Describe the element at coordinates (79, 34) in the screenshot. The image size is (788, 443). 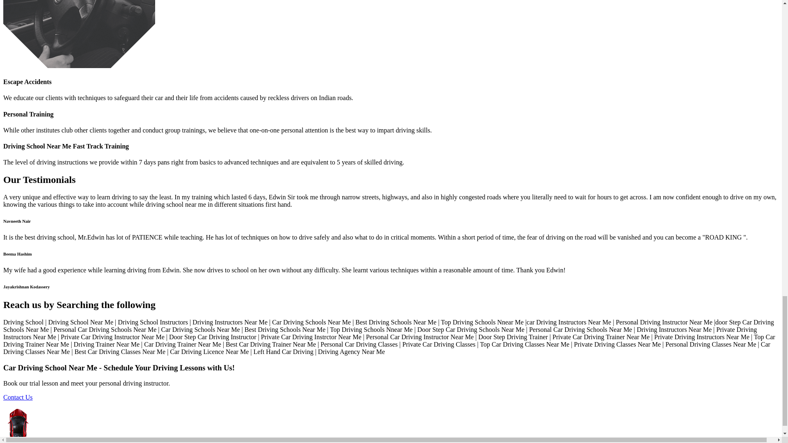
I see `Best driving school near me` at that location.